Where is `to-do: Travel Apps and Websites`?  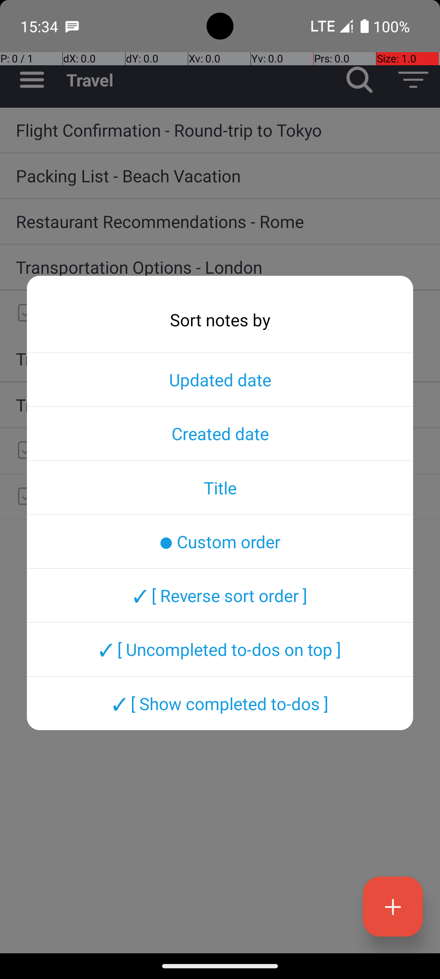
to-do: Travel Apps and Websites is located at coordinates (24, 313).